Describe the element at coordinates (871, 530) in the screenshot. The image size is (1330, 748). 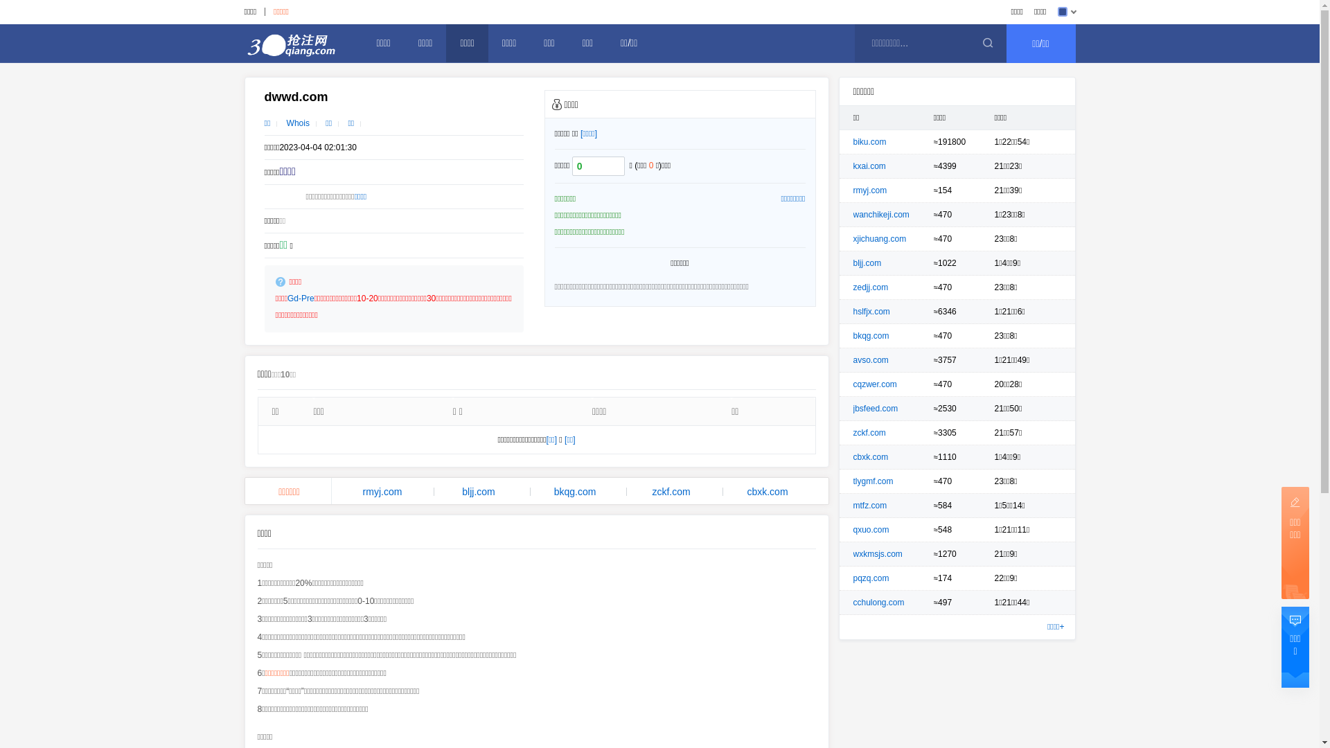
I see `qxuo.com` at that location.